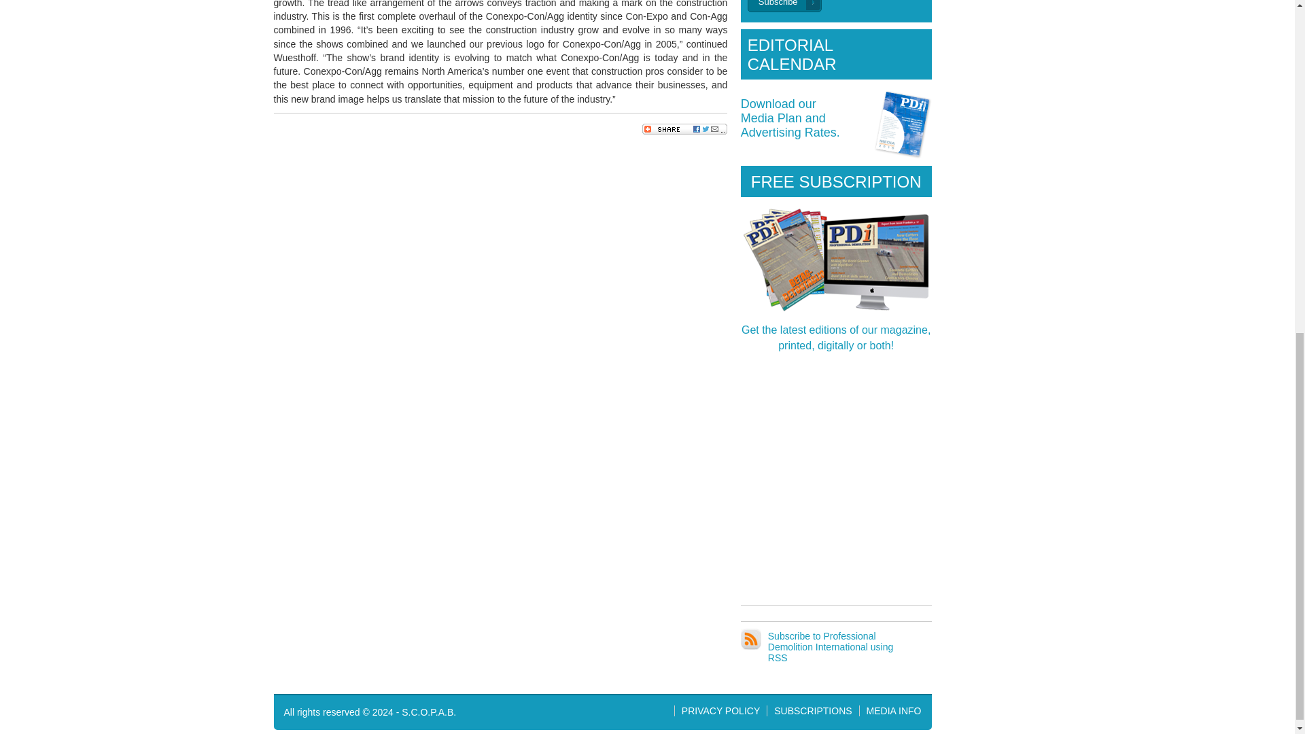 The image size is (1305, 734). Describe the element at coordinates (893, 711) in the screenshot. I see `PRIVACY POLICY` at that location.